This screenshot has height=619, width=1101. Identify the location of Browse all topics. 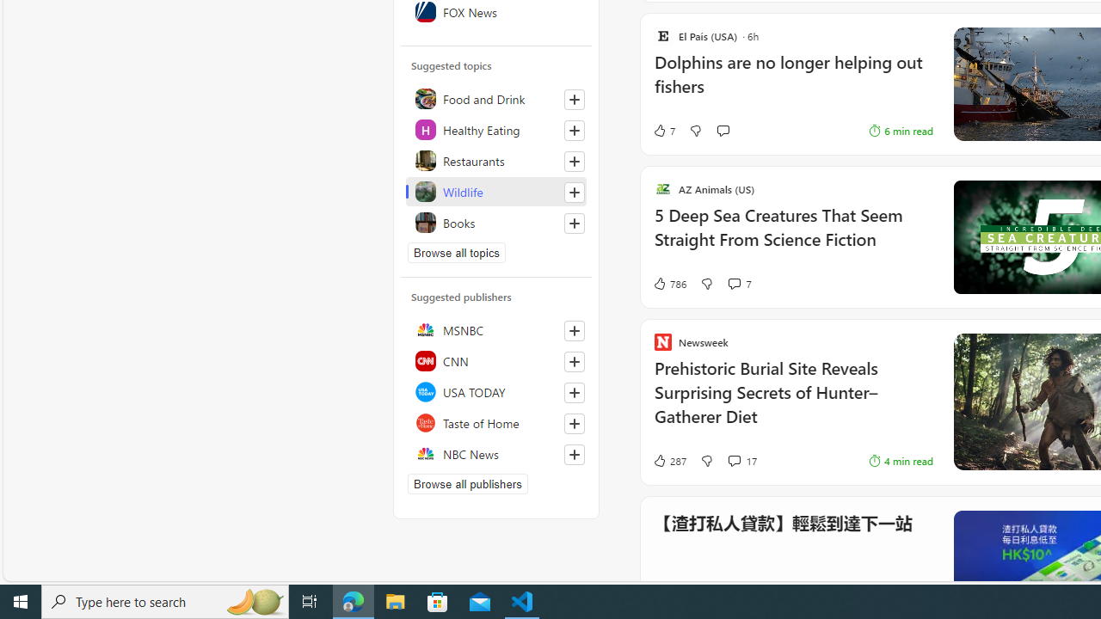
(456, 253).